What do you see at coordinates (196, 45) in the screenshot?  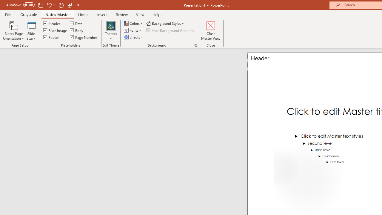 I see `Format Background...` at bounding box center [196, 45].